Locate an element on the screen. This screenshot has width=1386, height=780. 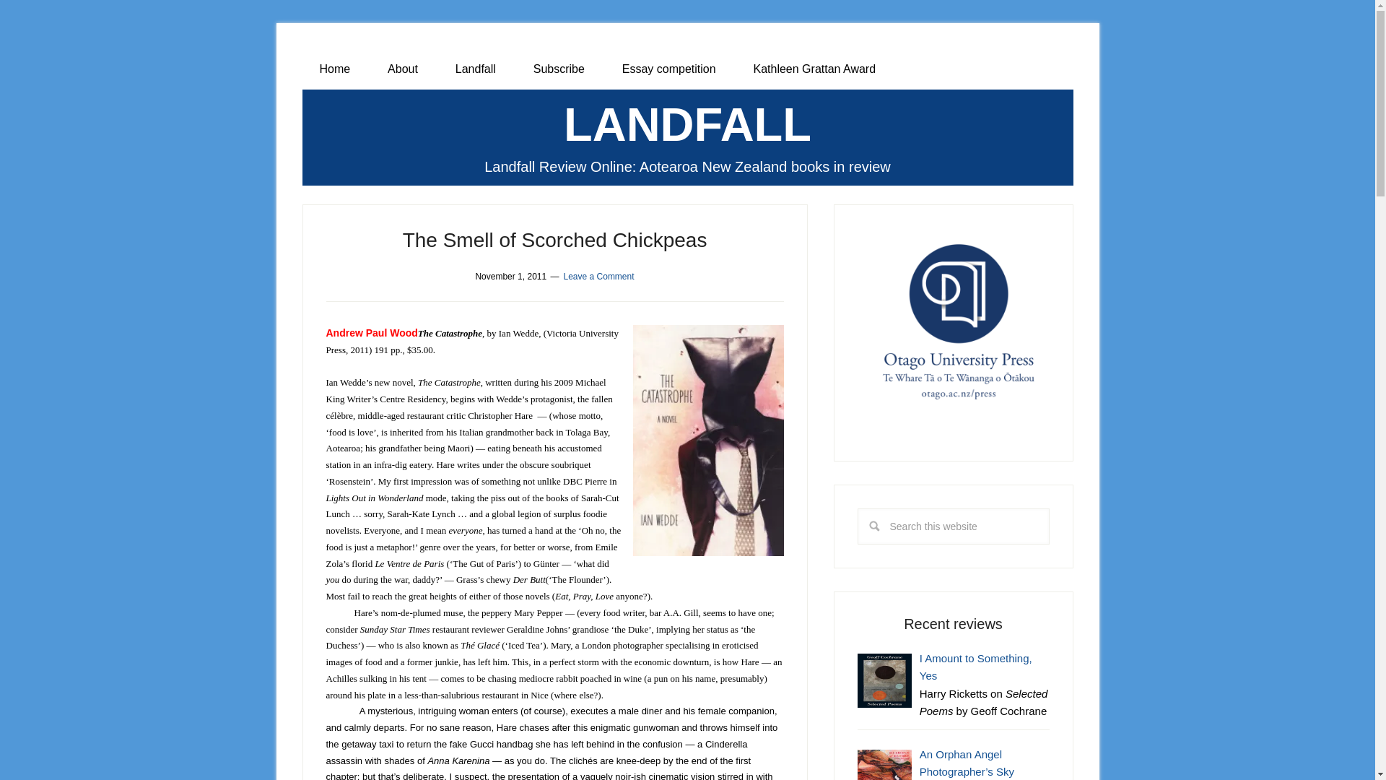
LANDFALL is located at coordinates (687, 124).